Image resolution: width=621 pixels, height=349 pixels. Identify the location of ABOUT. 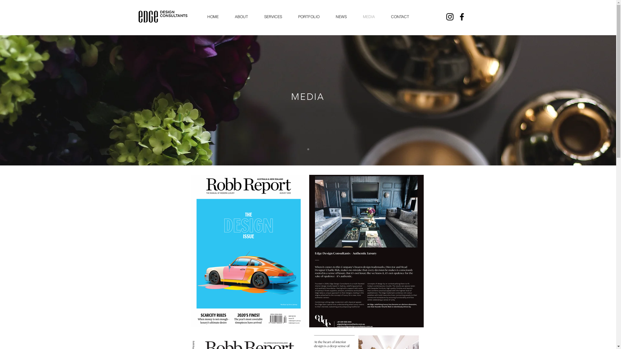
(241, 16).